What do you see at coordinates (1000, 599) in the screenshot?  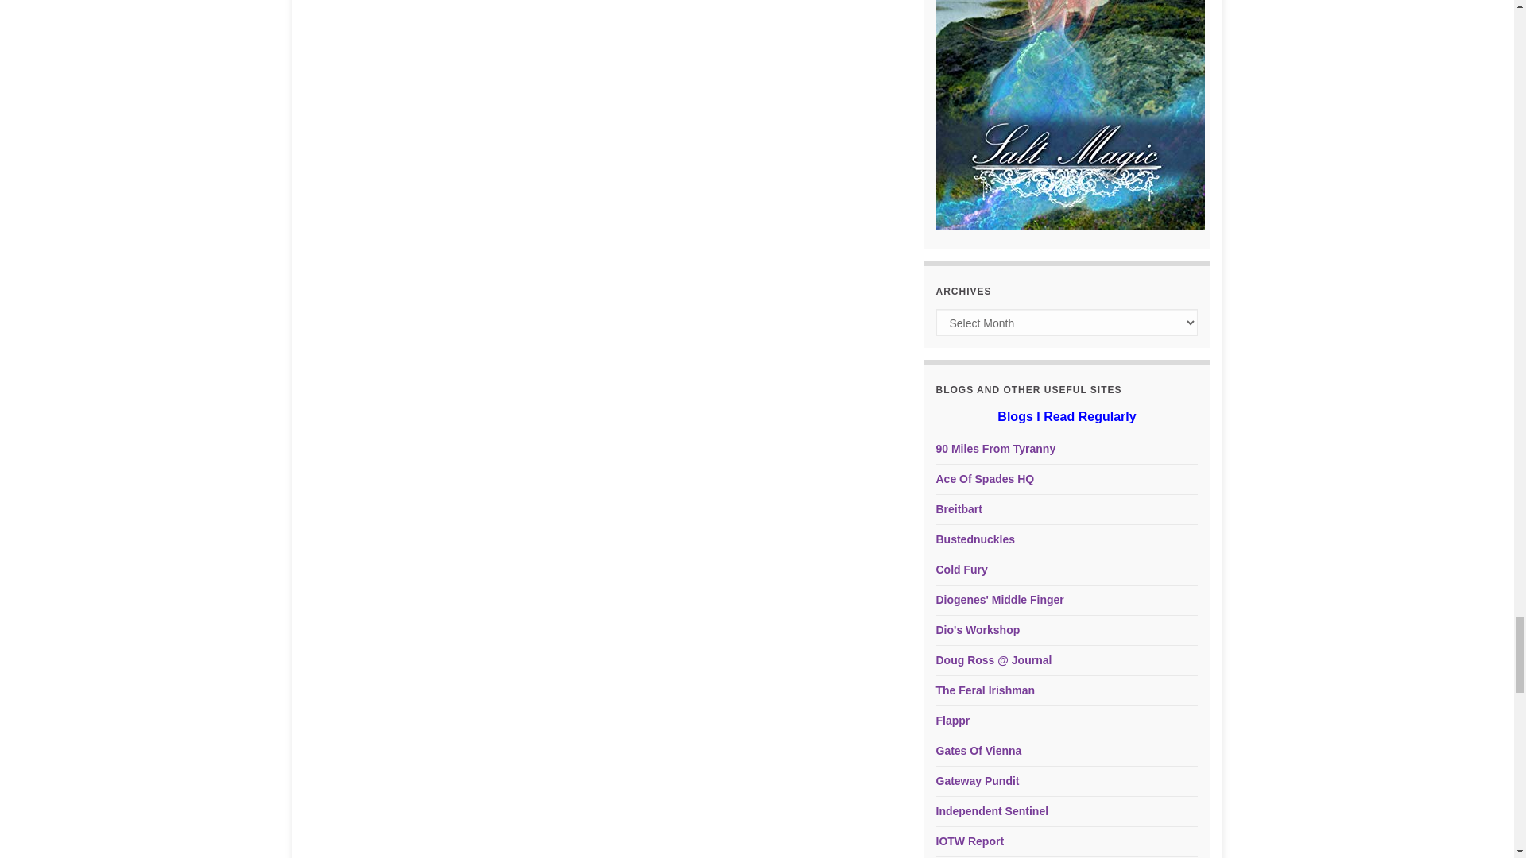 I see `Diogenes' Middle Finger` at bounding box center [1000, 599].